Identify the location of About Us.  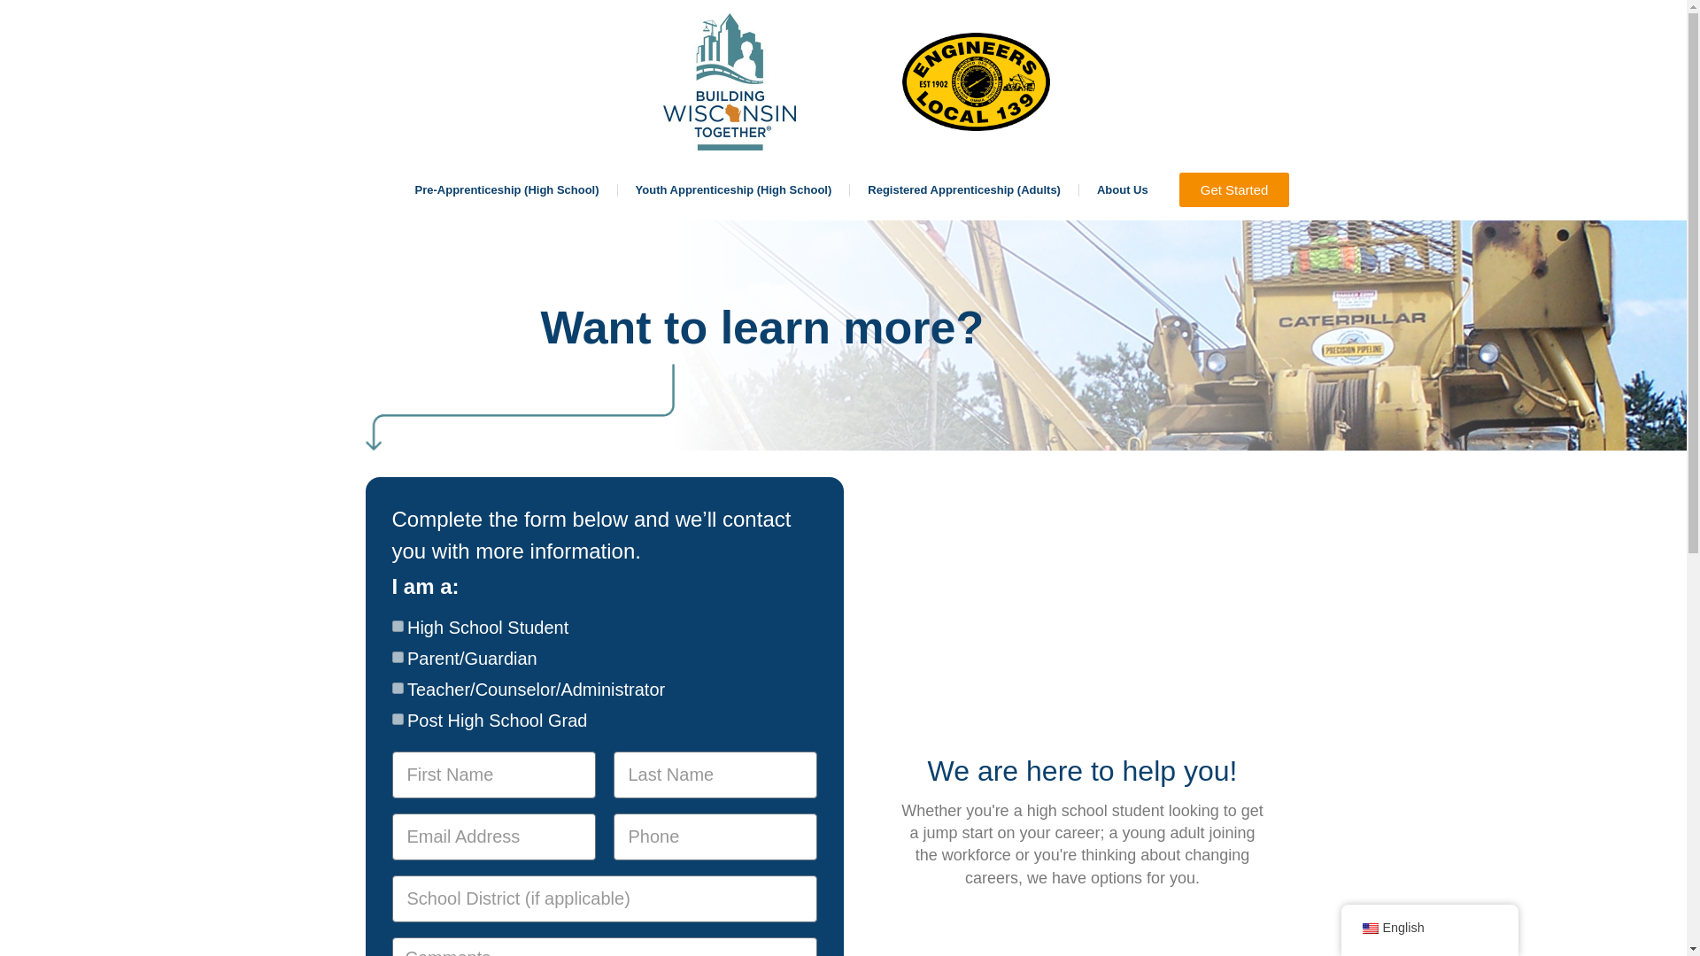
(1123, 190).